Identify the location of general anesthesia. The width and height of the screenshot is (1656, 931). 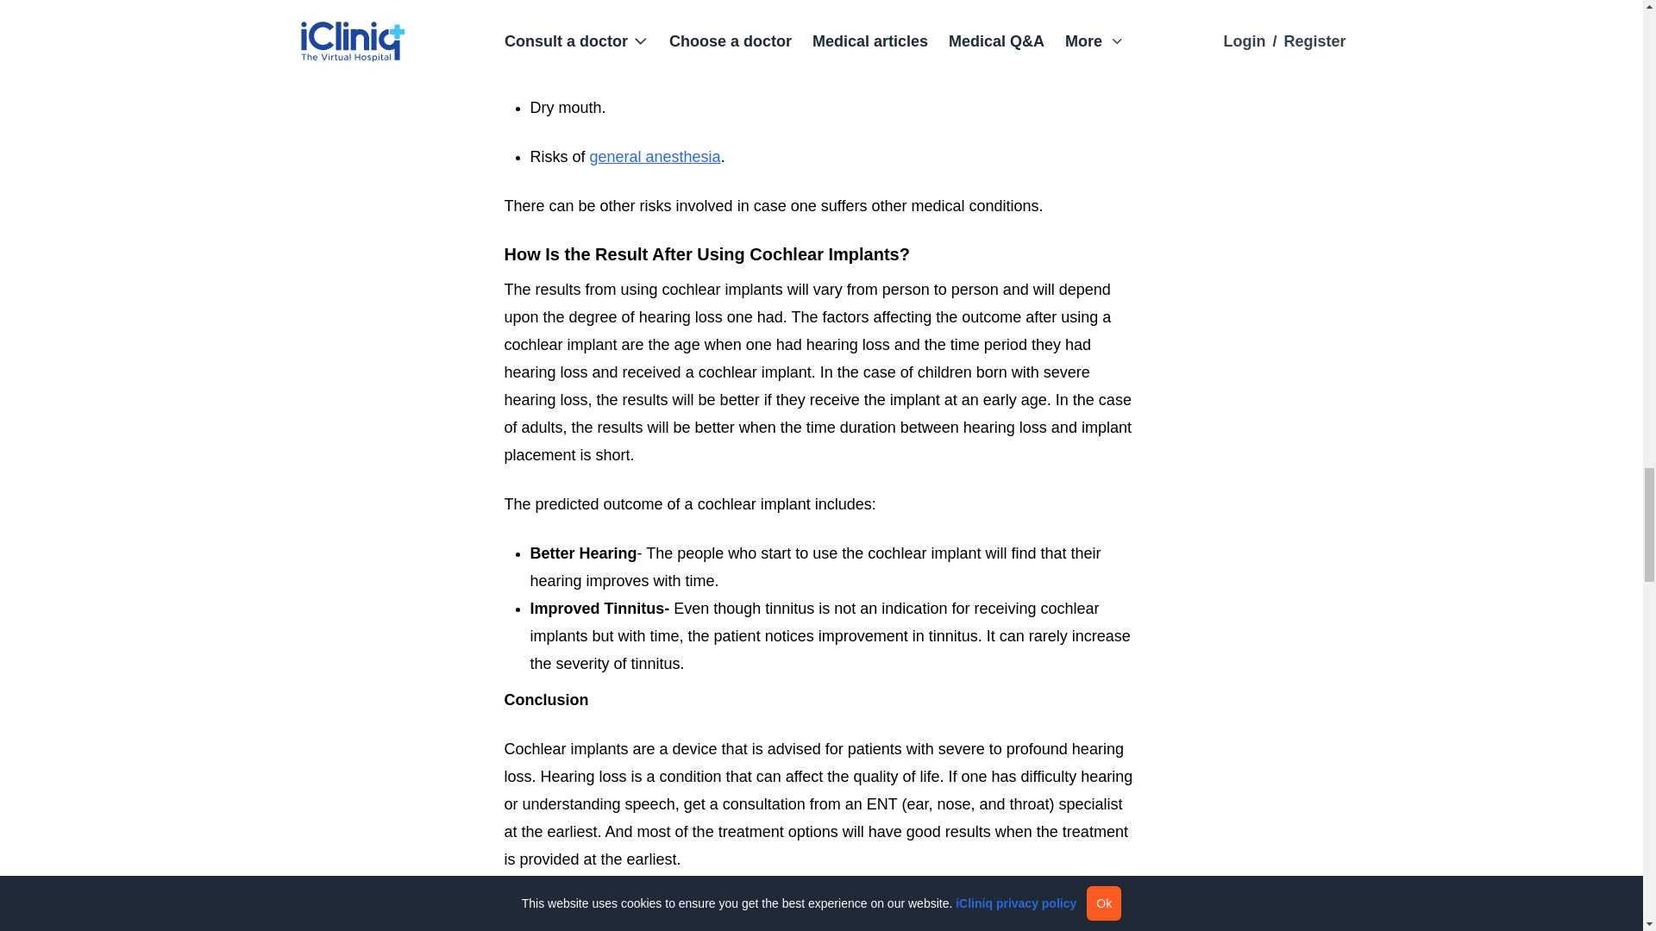
(655, 157).